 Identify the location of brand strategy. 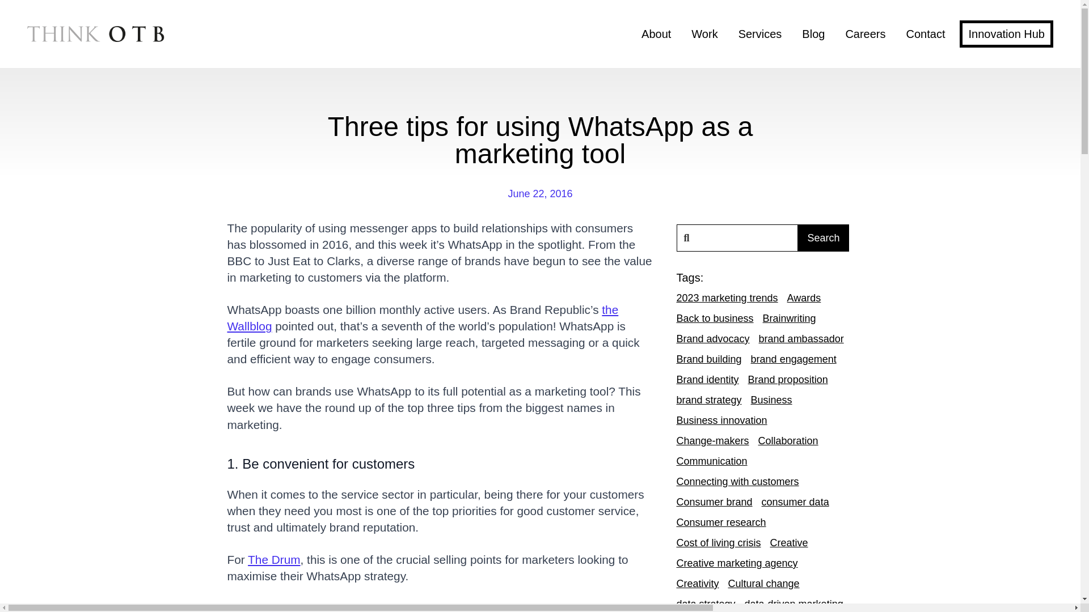
(709, 400).